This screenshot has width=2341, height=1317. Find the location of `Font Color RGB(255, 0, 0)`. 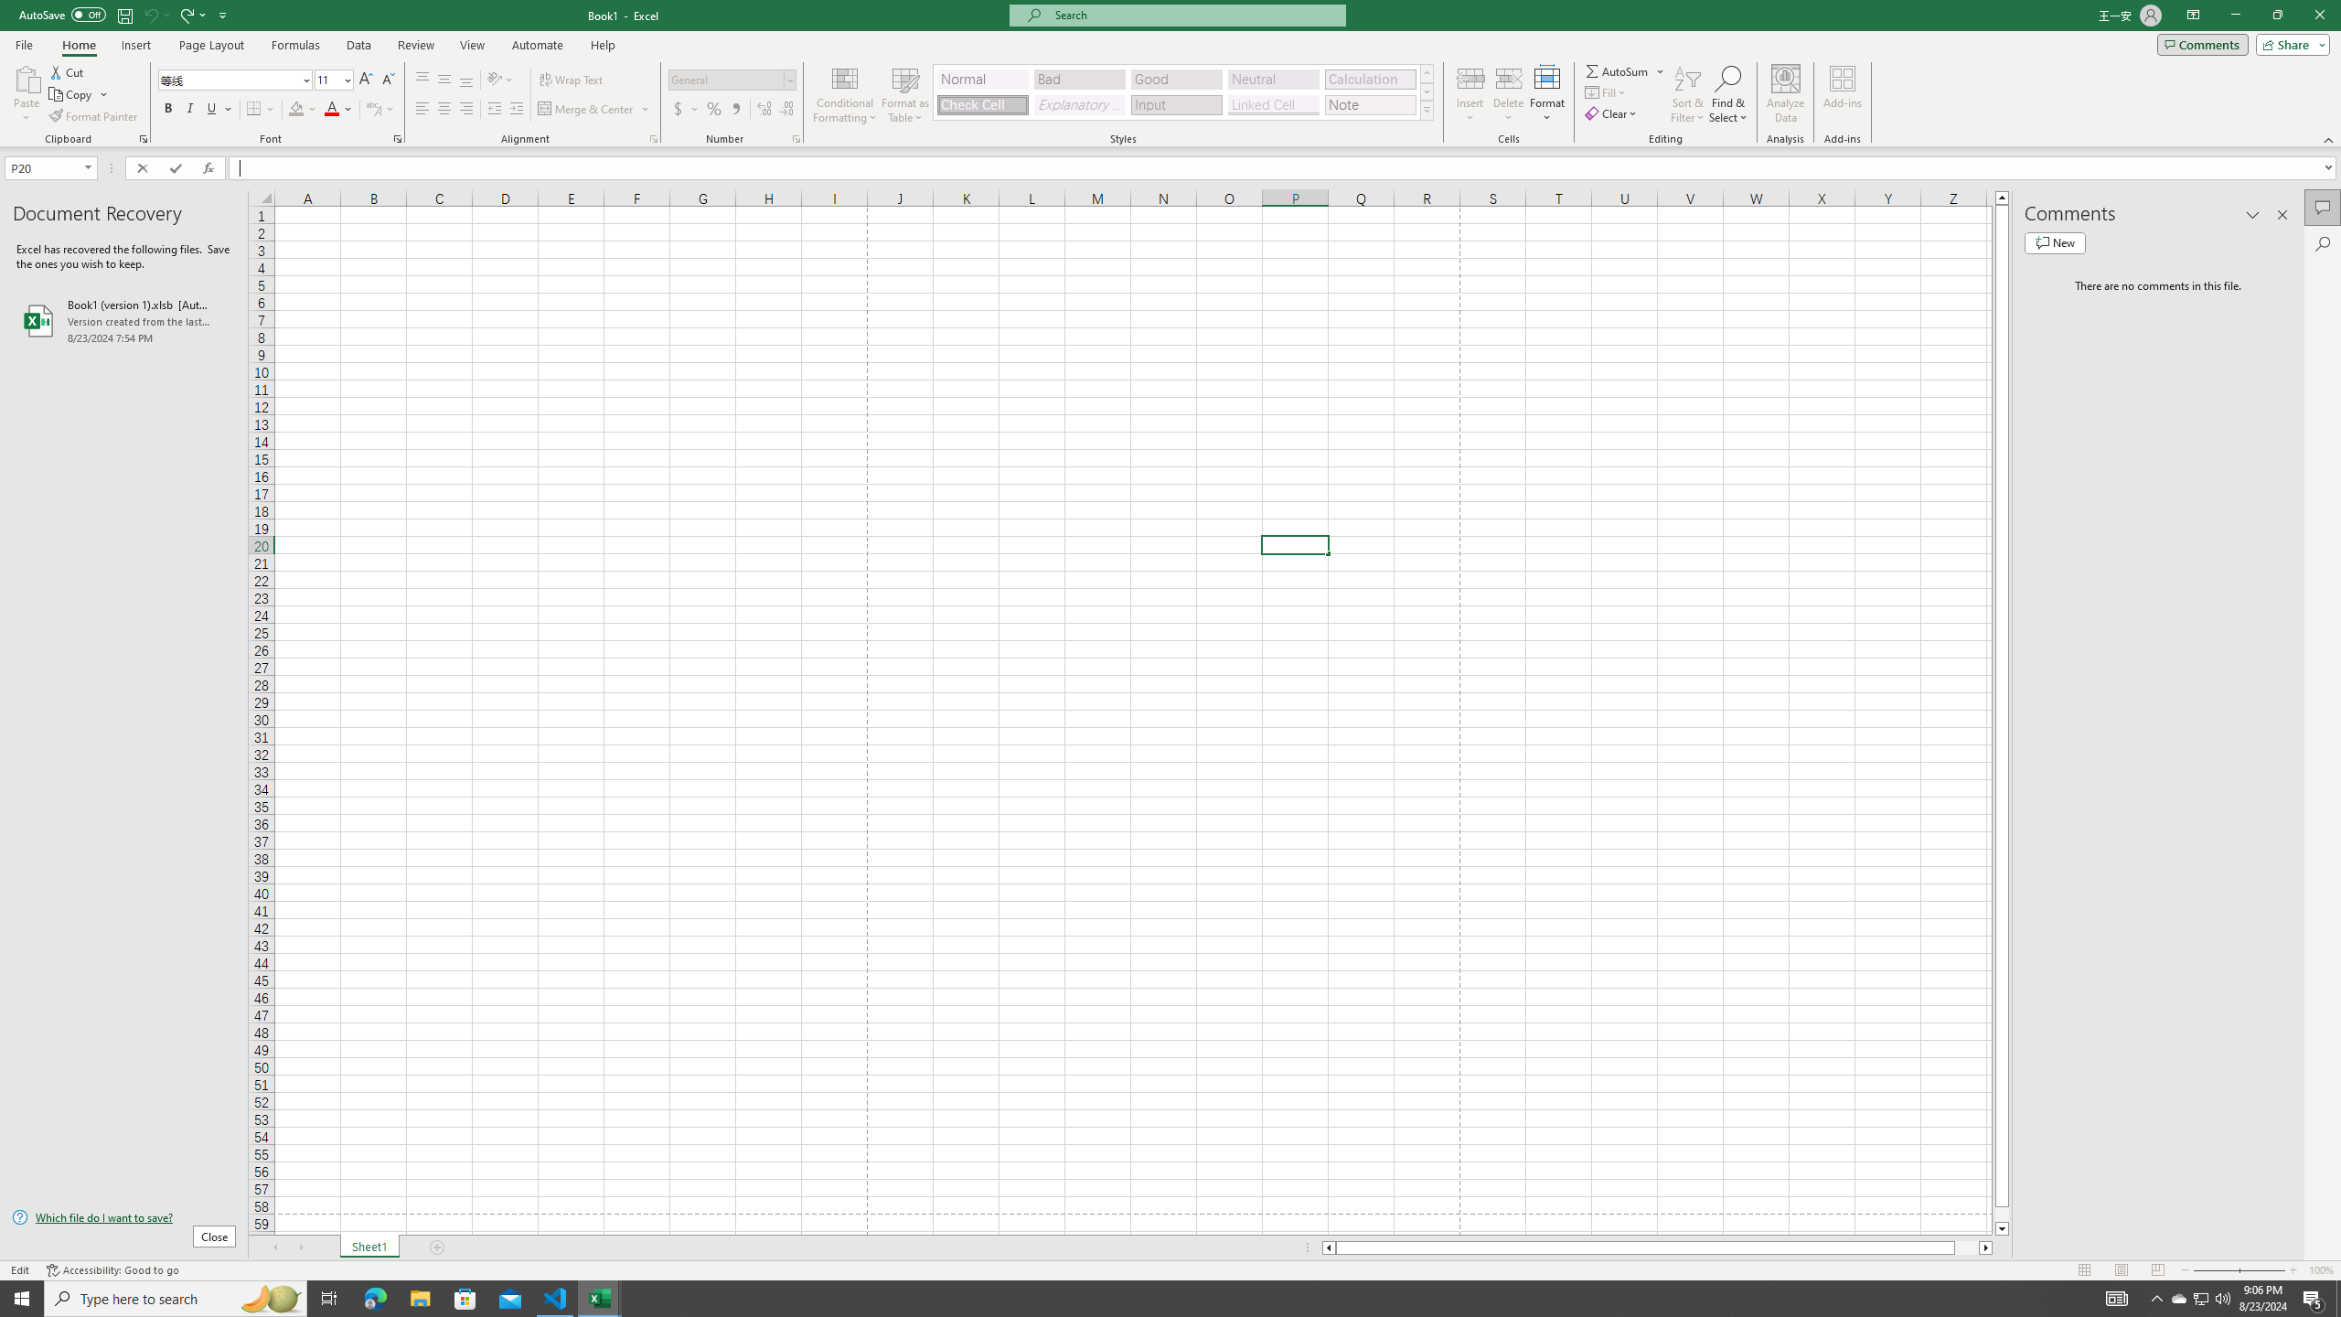

Font Color RGB(255, 0, 0) is located at coordinates (332, 110).